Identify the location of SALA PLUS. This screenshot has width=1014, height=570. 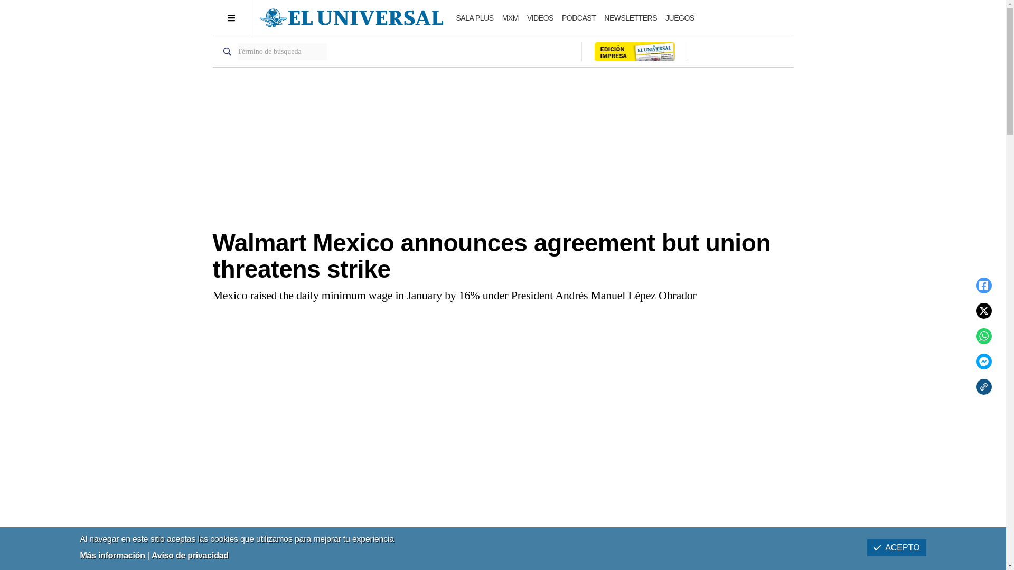
(475, 18).